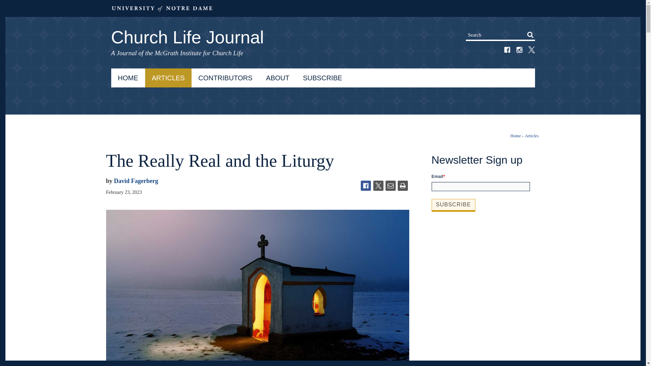 The image size is (651, 366). Describe the element at coordinates (366, 186) in the screenshot. I see `Facebook` at that location.